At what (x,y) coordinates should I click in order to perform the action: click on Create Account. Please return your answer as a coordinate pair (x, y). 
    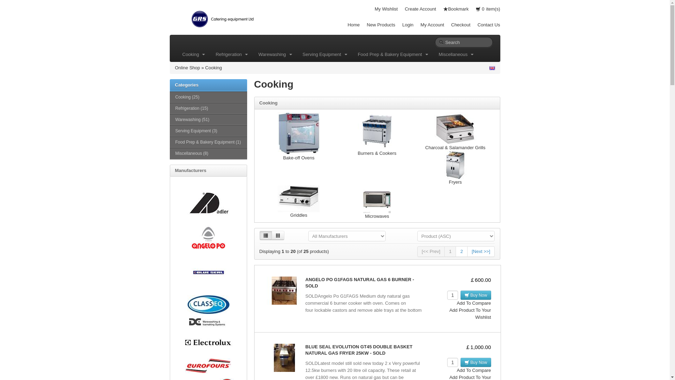
    Looking at the image, I should click on (420, 9).